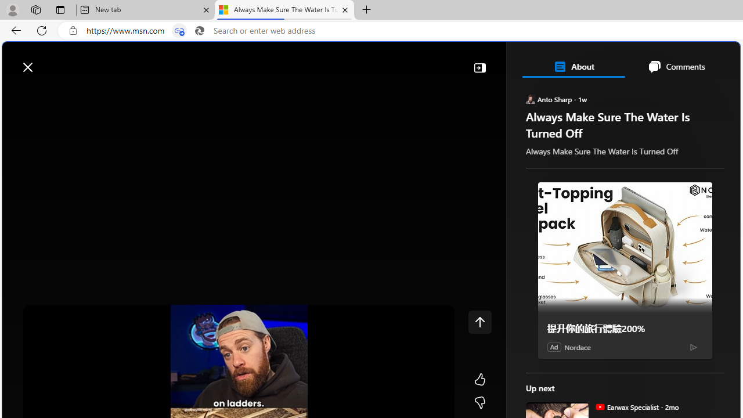  I want to click on View site information, so click(73, 31).